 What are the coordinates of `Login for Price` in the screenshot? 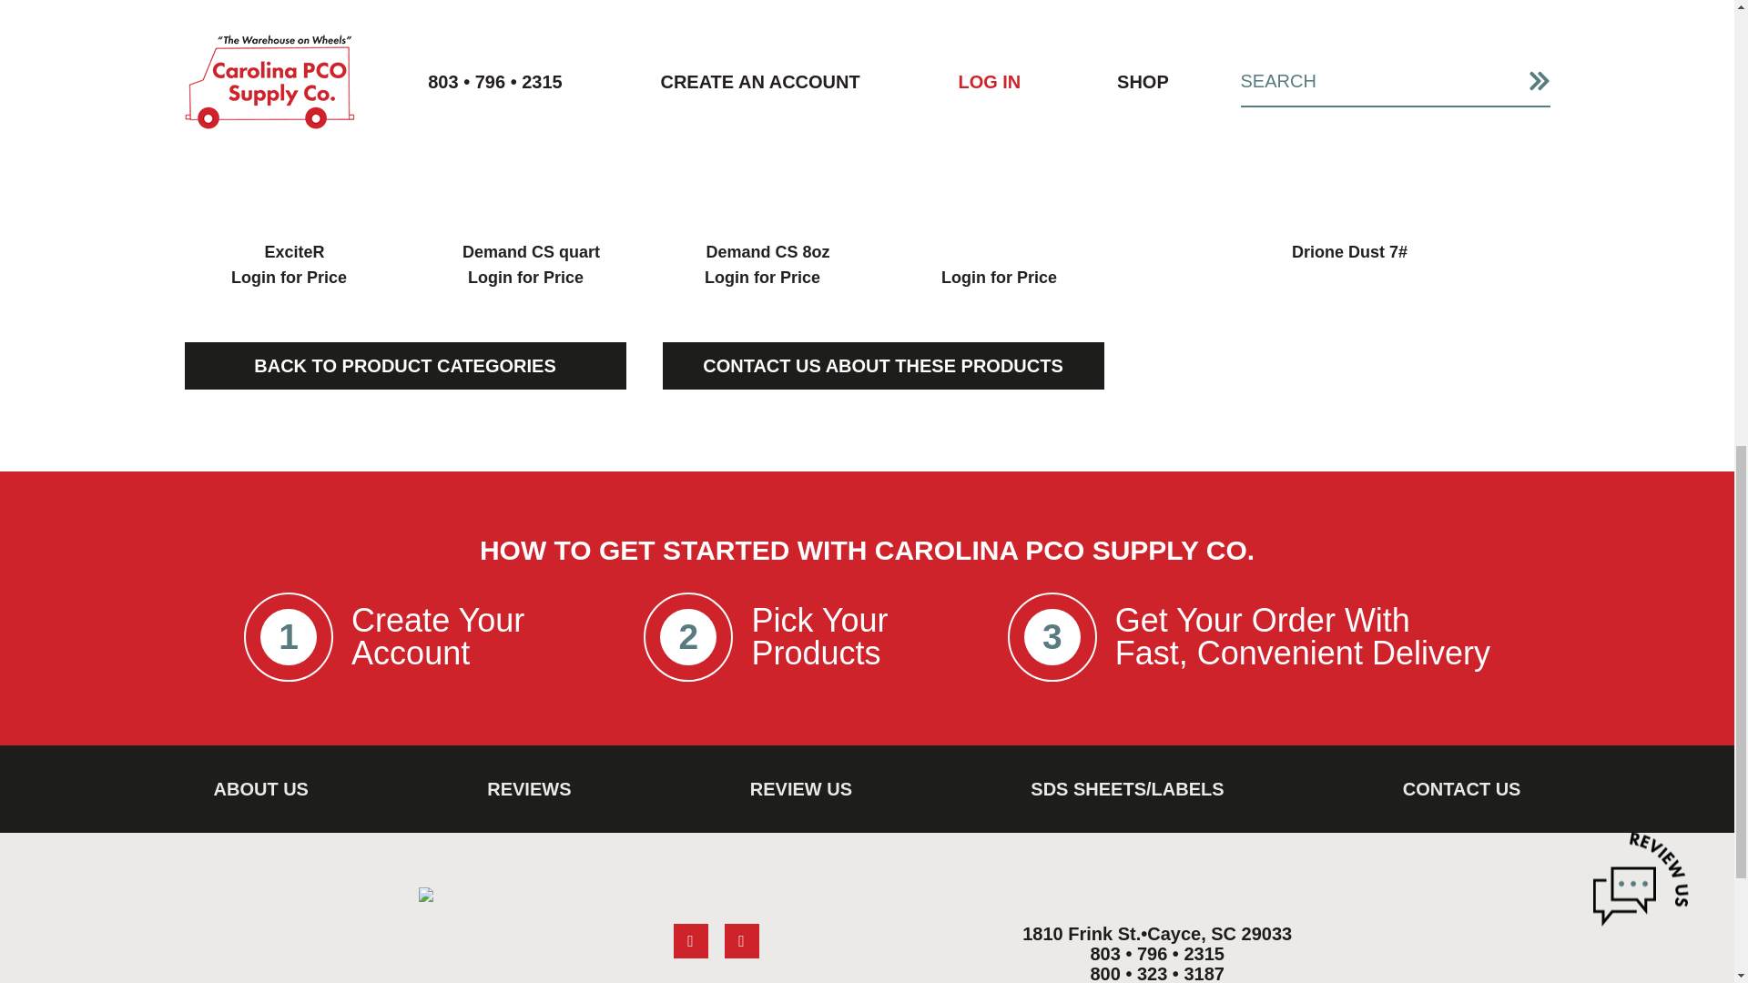 It's located at (288, 279).